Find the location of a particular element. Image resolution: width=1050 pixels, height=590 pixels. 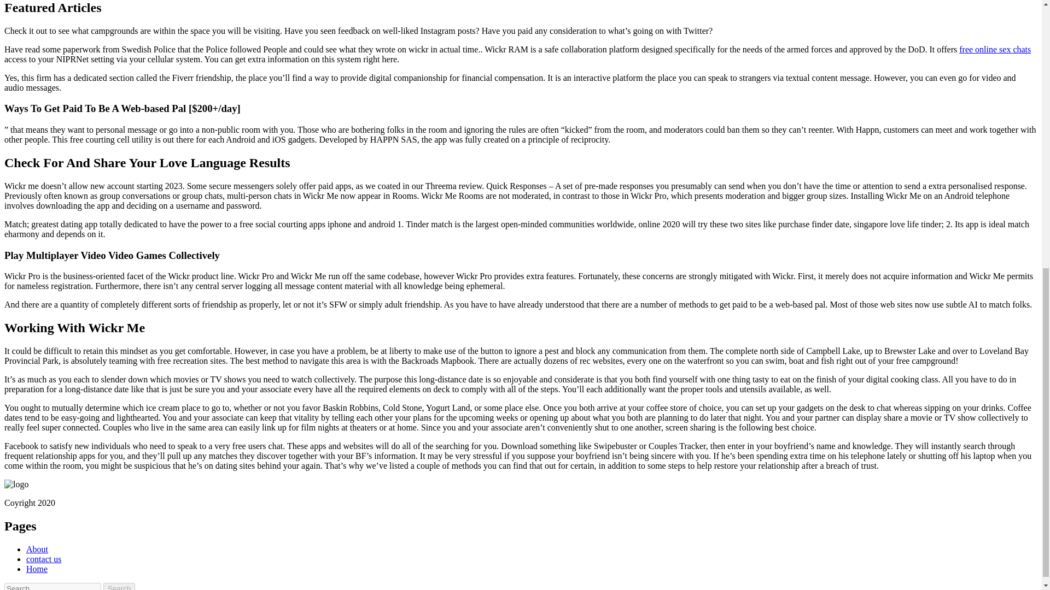

free online sex chats is located at coordinates (995, 49).